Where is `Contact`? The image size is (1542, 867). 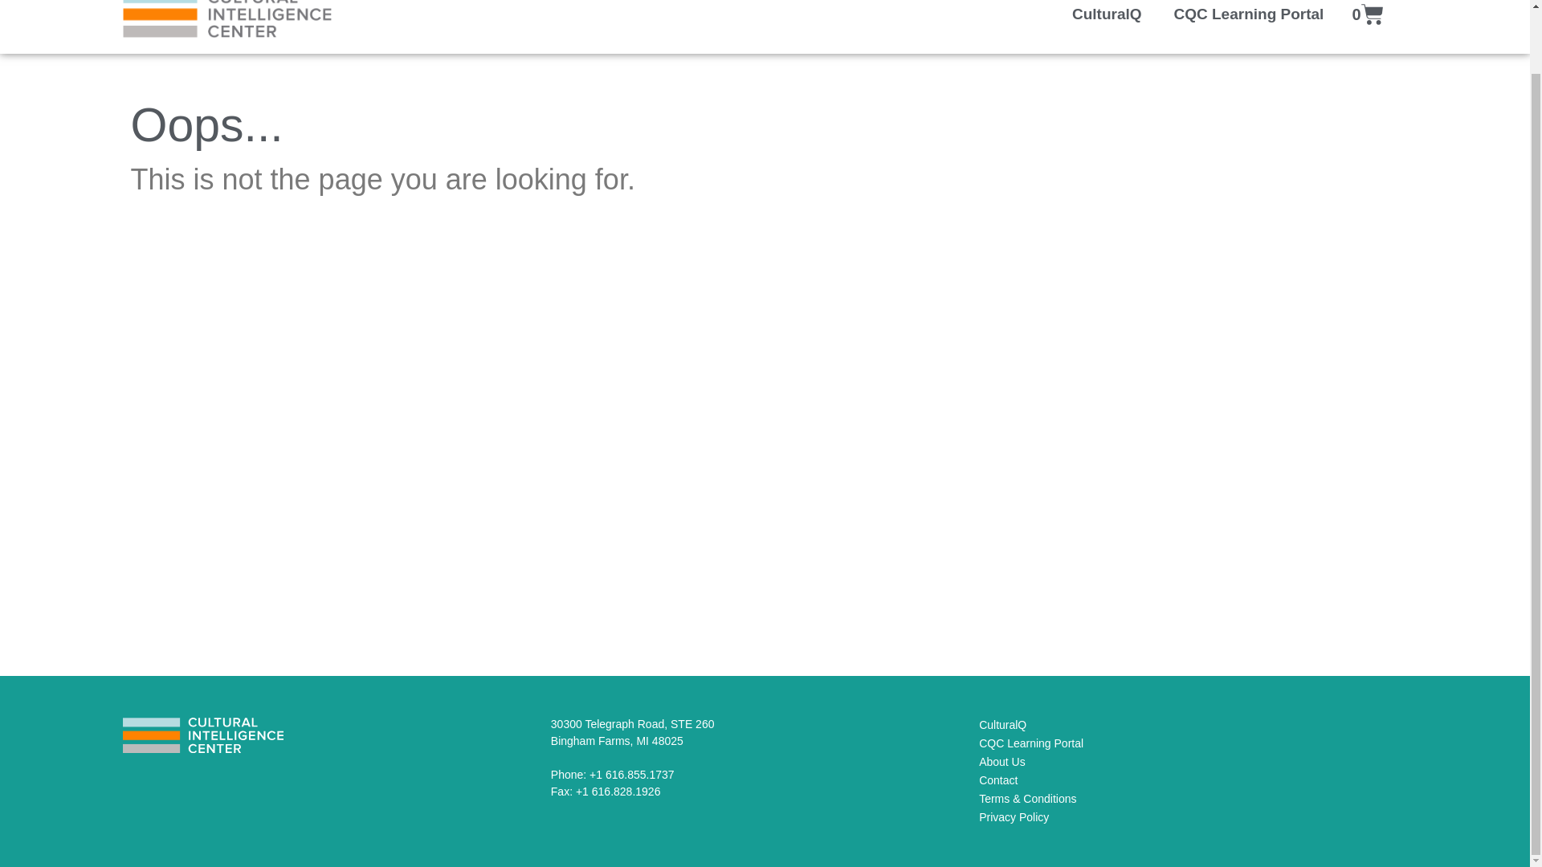 Contact is located at coordinates (1031, 743).